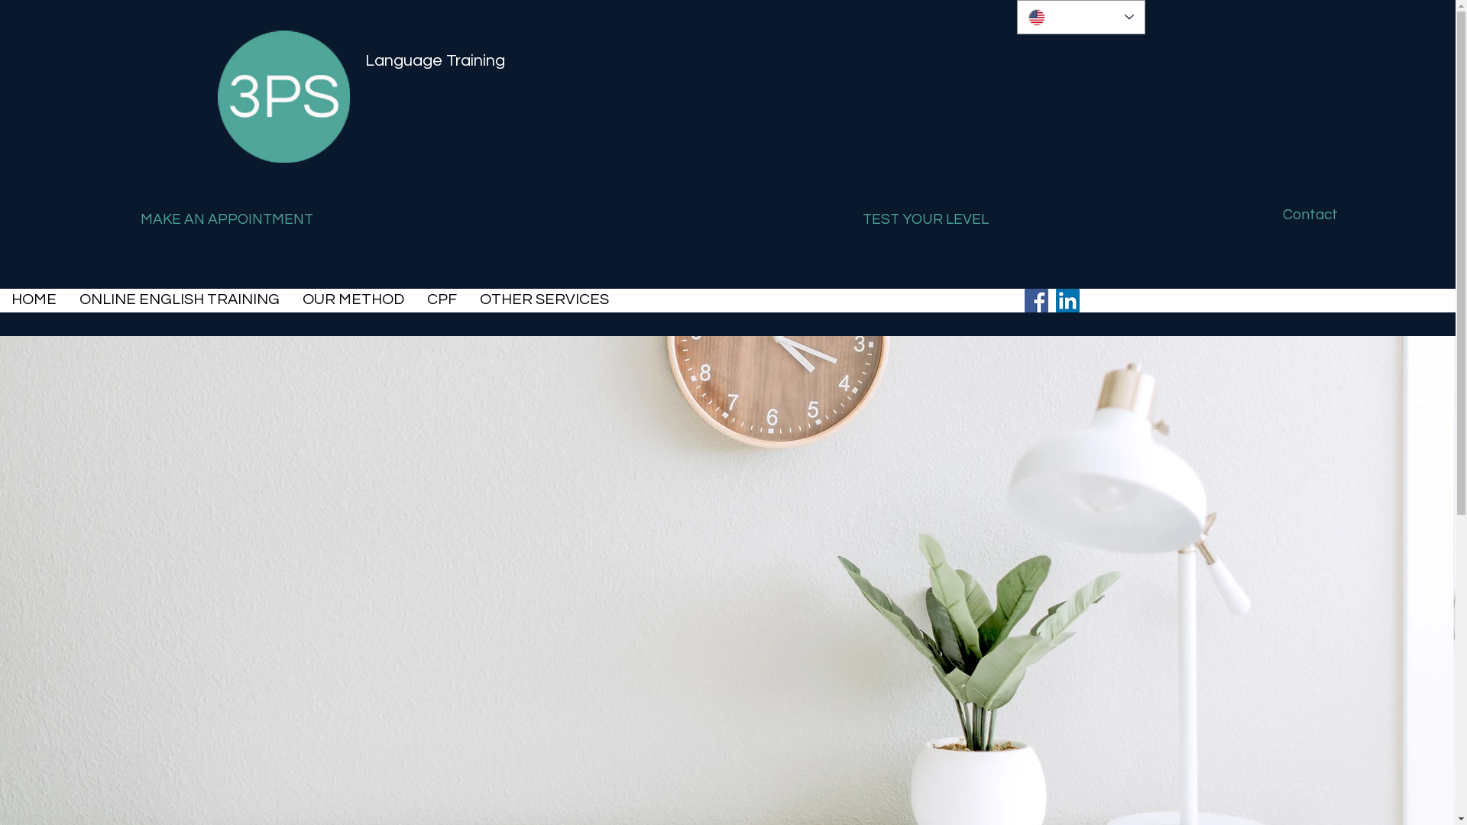 This screenshot has height=825, width=1467. Describe the element at coordinates (227, 220) in the screenshot. I see `MAKE AN APPOINTMENT` at that location.